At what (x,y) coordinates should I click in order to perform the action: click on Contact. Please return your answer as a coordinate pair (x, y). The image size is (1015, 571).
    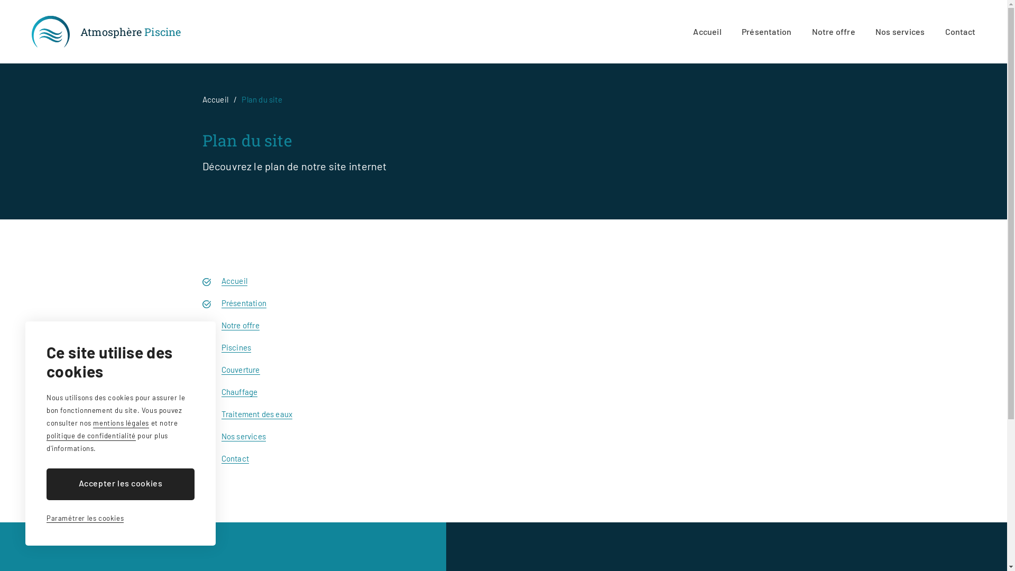
    Looking at the image, I should click on (235, 459).